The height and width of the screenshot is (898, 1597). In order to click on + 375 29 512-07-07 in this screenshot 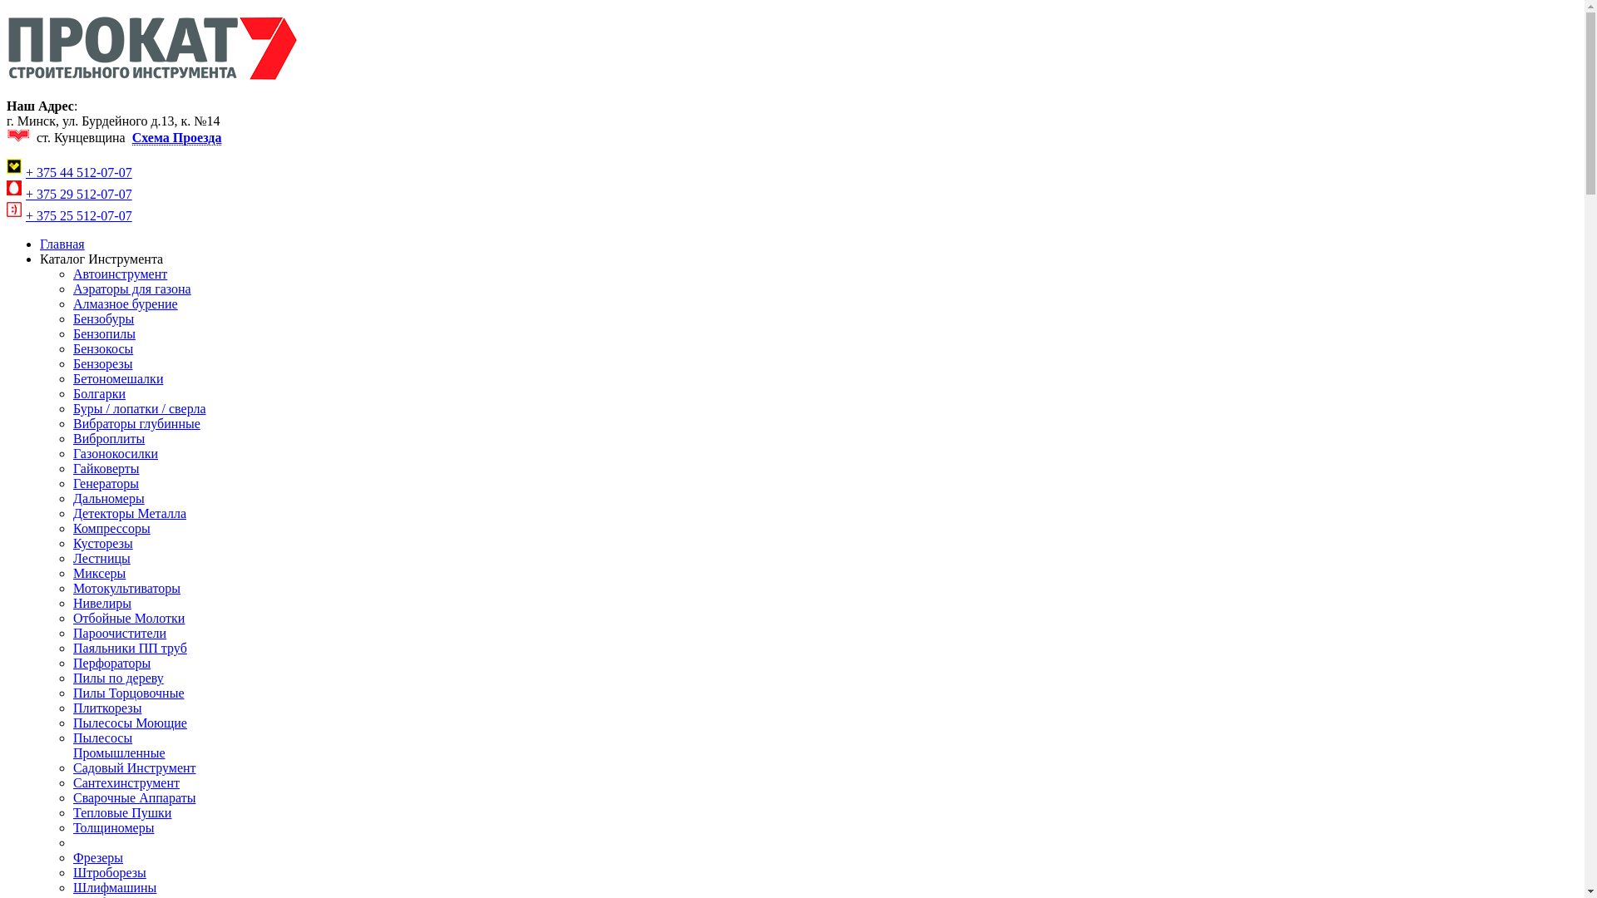, I will do `click(79, 195)`.